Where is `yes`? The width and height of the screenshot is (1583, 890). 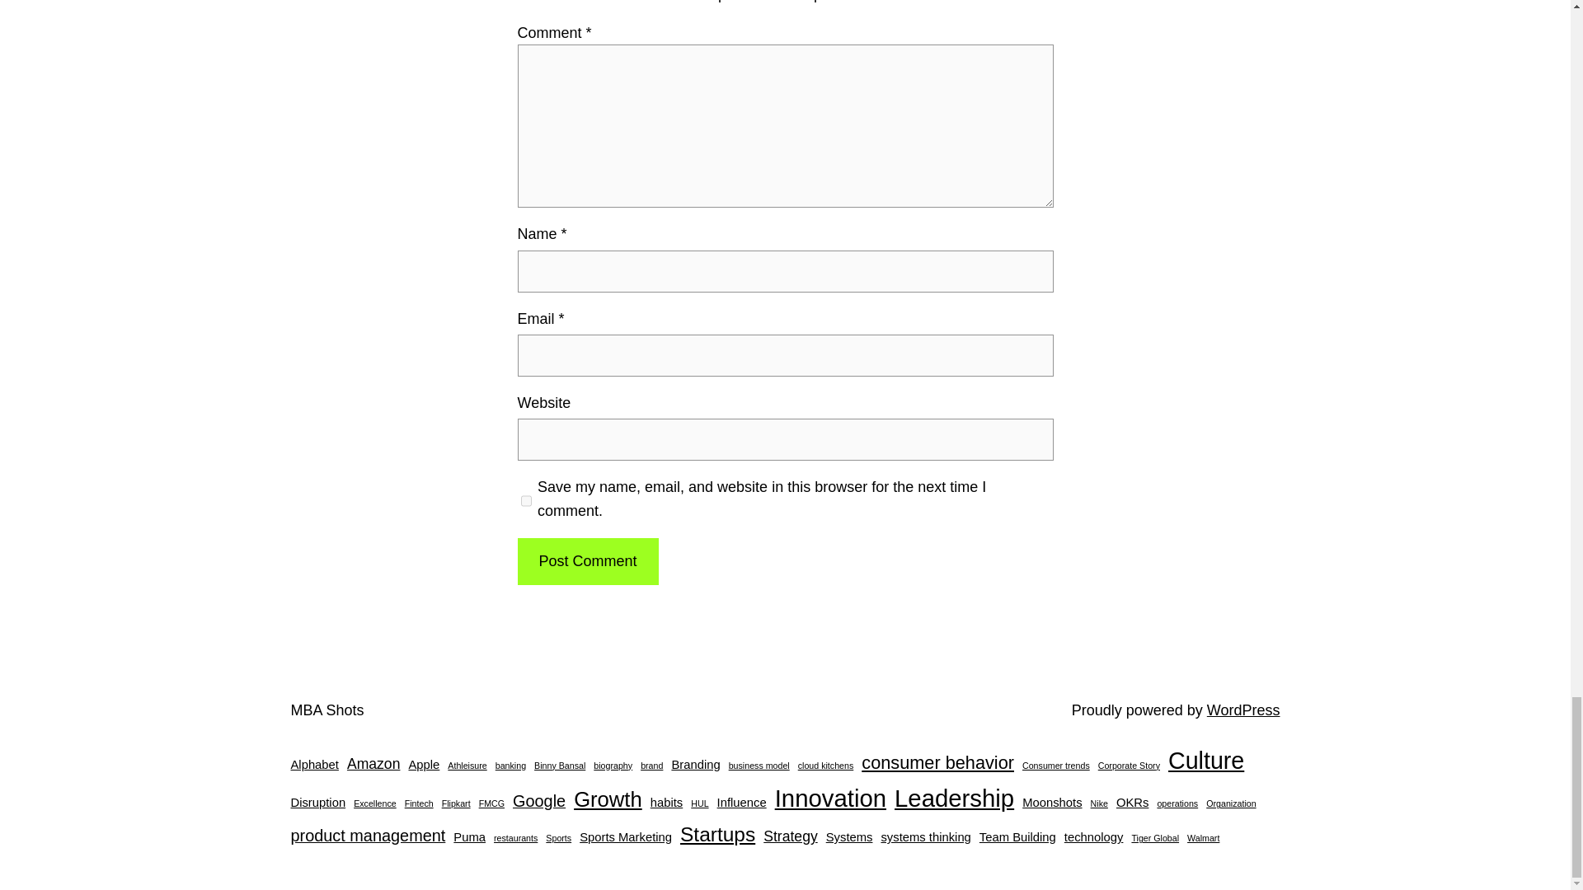
yes is located at coordinates (526, 501).